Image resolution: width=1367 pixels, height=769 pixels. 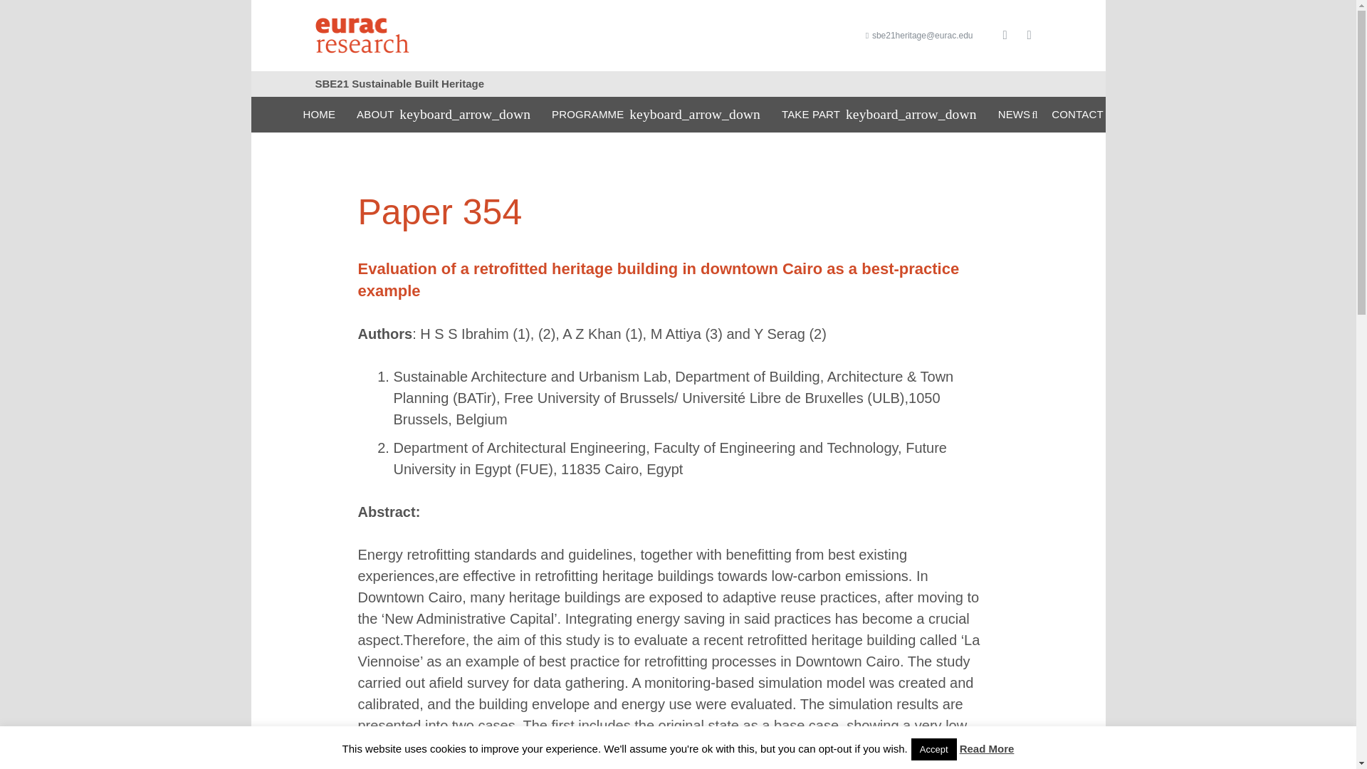 What do you see at coordinates (879, 114) in the screenshot?
I see `TAKE PART` at bounding box center [879, 114].